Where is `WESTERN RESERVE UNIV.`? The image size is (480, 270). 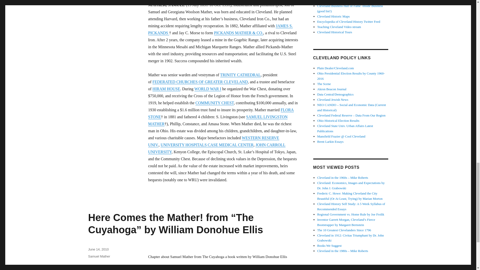
WESTERN RESERVE UNIV. is located at coordinates (213, 141).